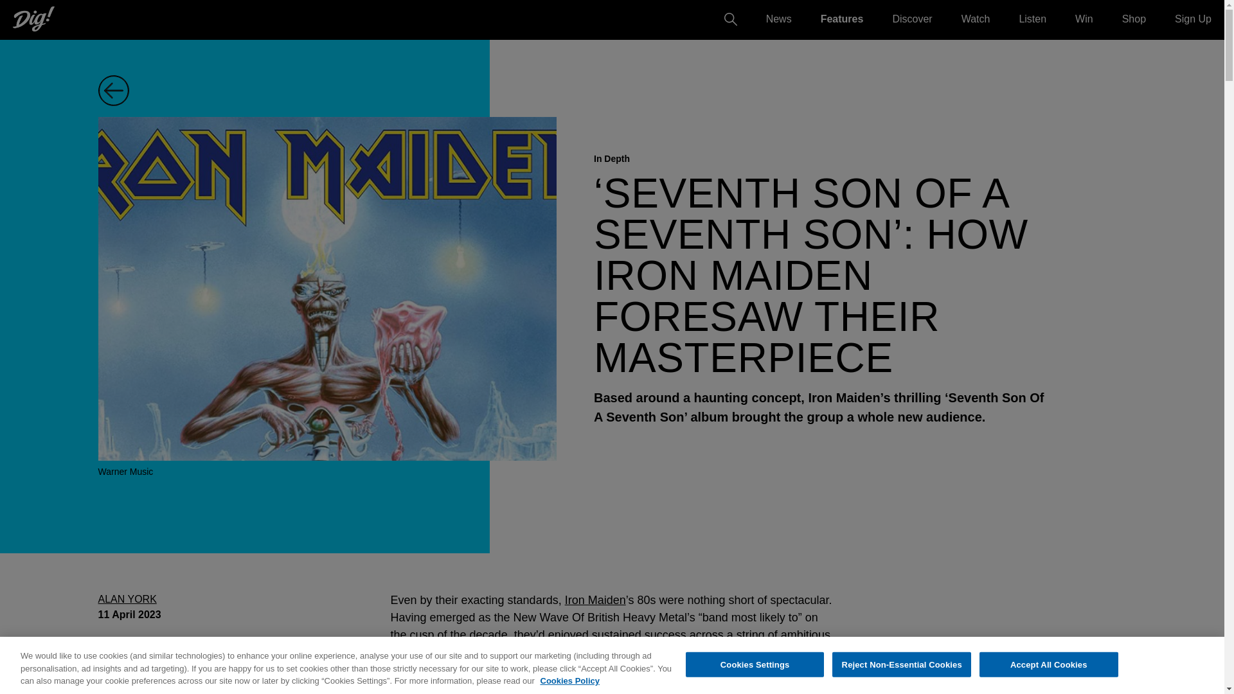 The width and height of the screenshot is (1234, 694). Describe the element at coordinates (842, 18) in the screenshot. I see `Features` at that location.